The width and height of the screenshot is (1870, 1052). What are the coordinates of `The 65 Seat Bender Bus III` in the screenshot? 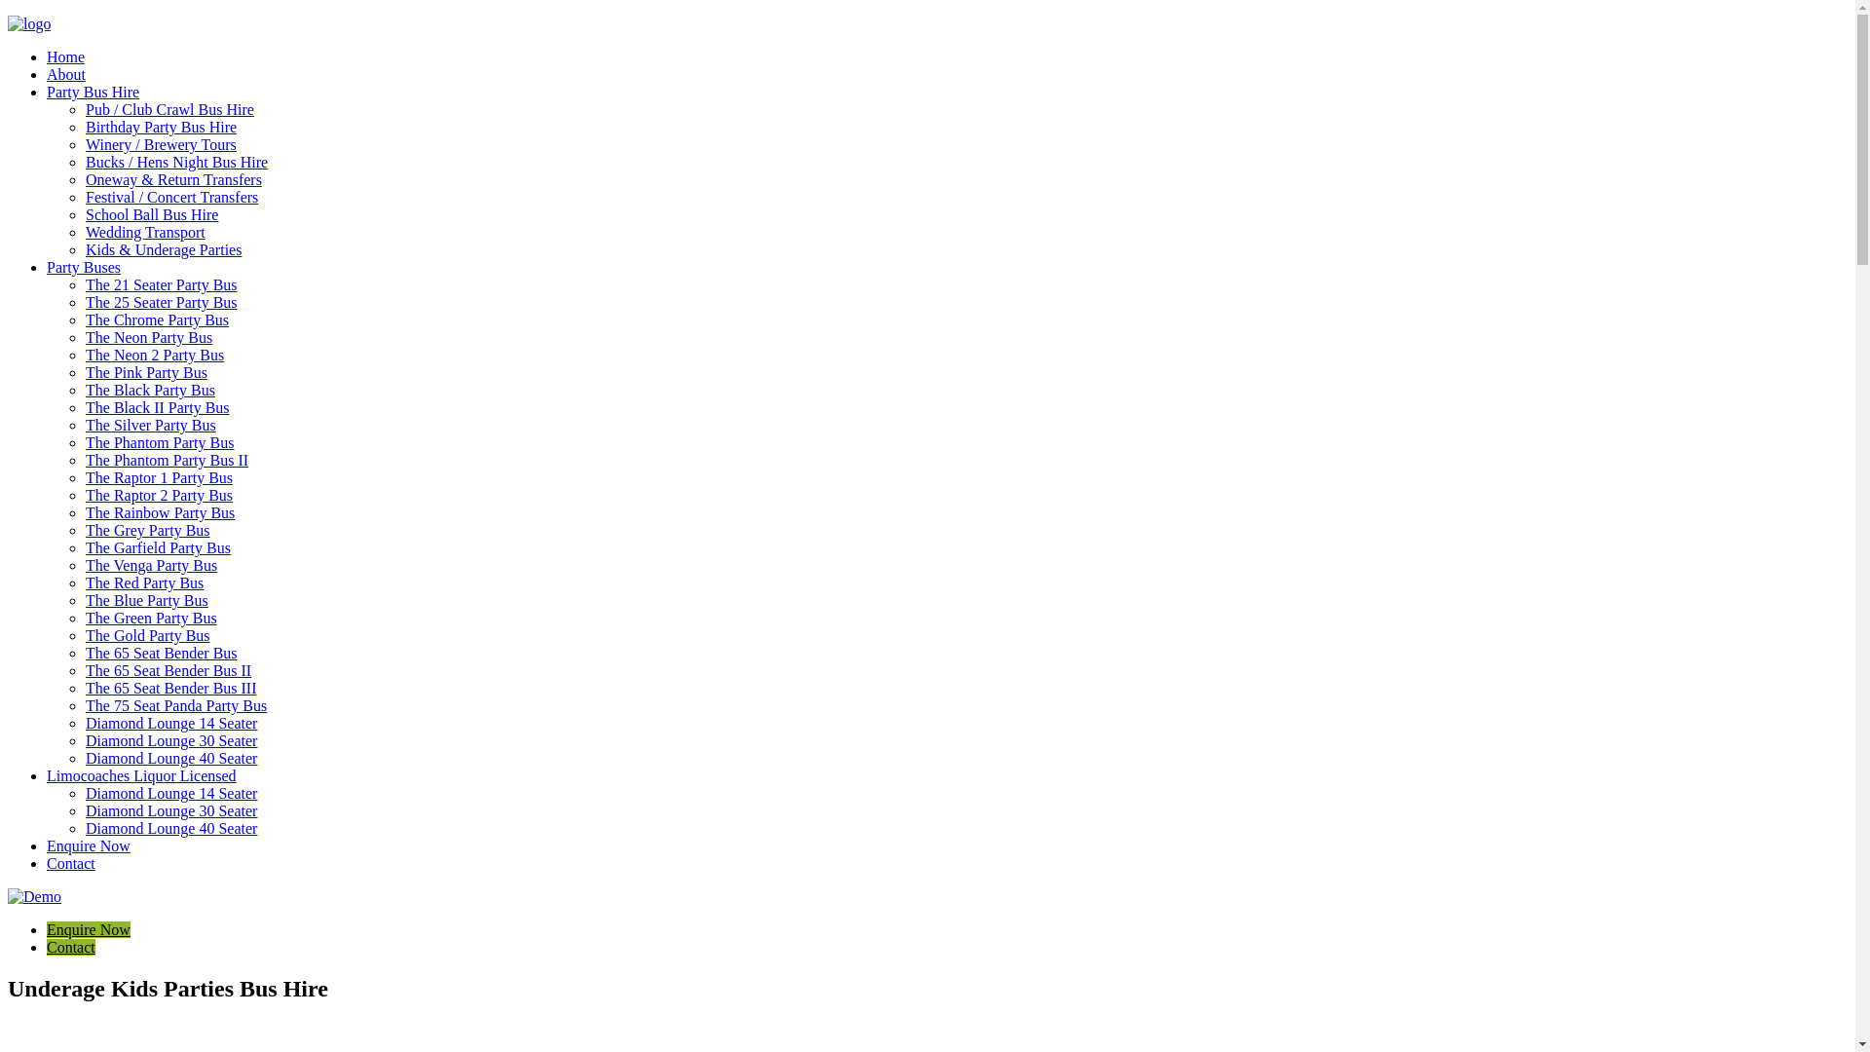 It's located at (171, 688).